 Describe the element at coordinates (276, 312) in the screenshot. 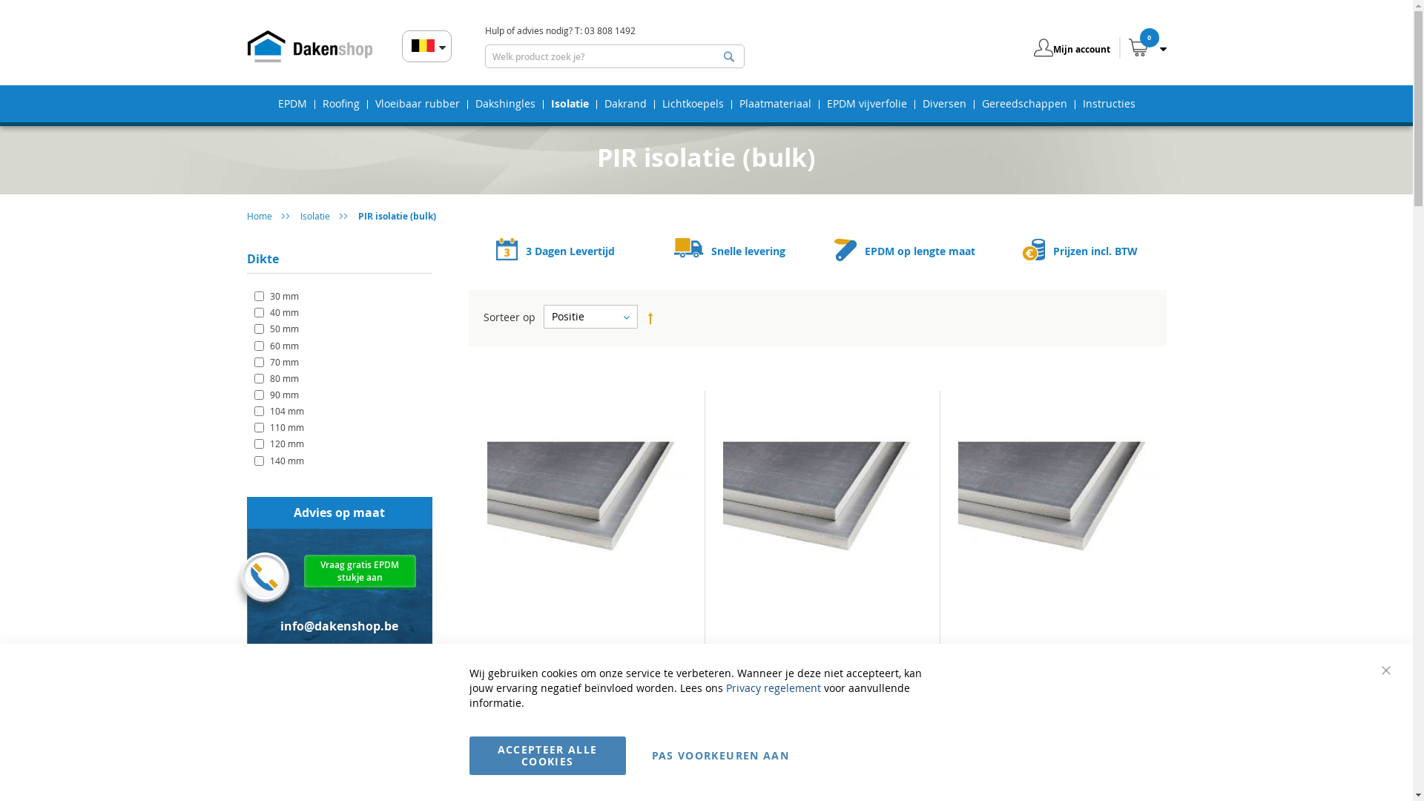

I see `40 mm` at that location.